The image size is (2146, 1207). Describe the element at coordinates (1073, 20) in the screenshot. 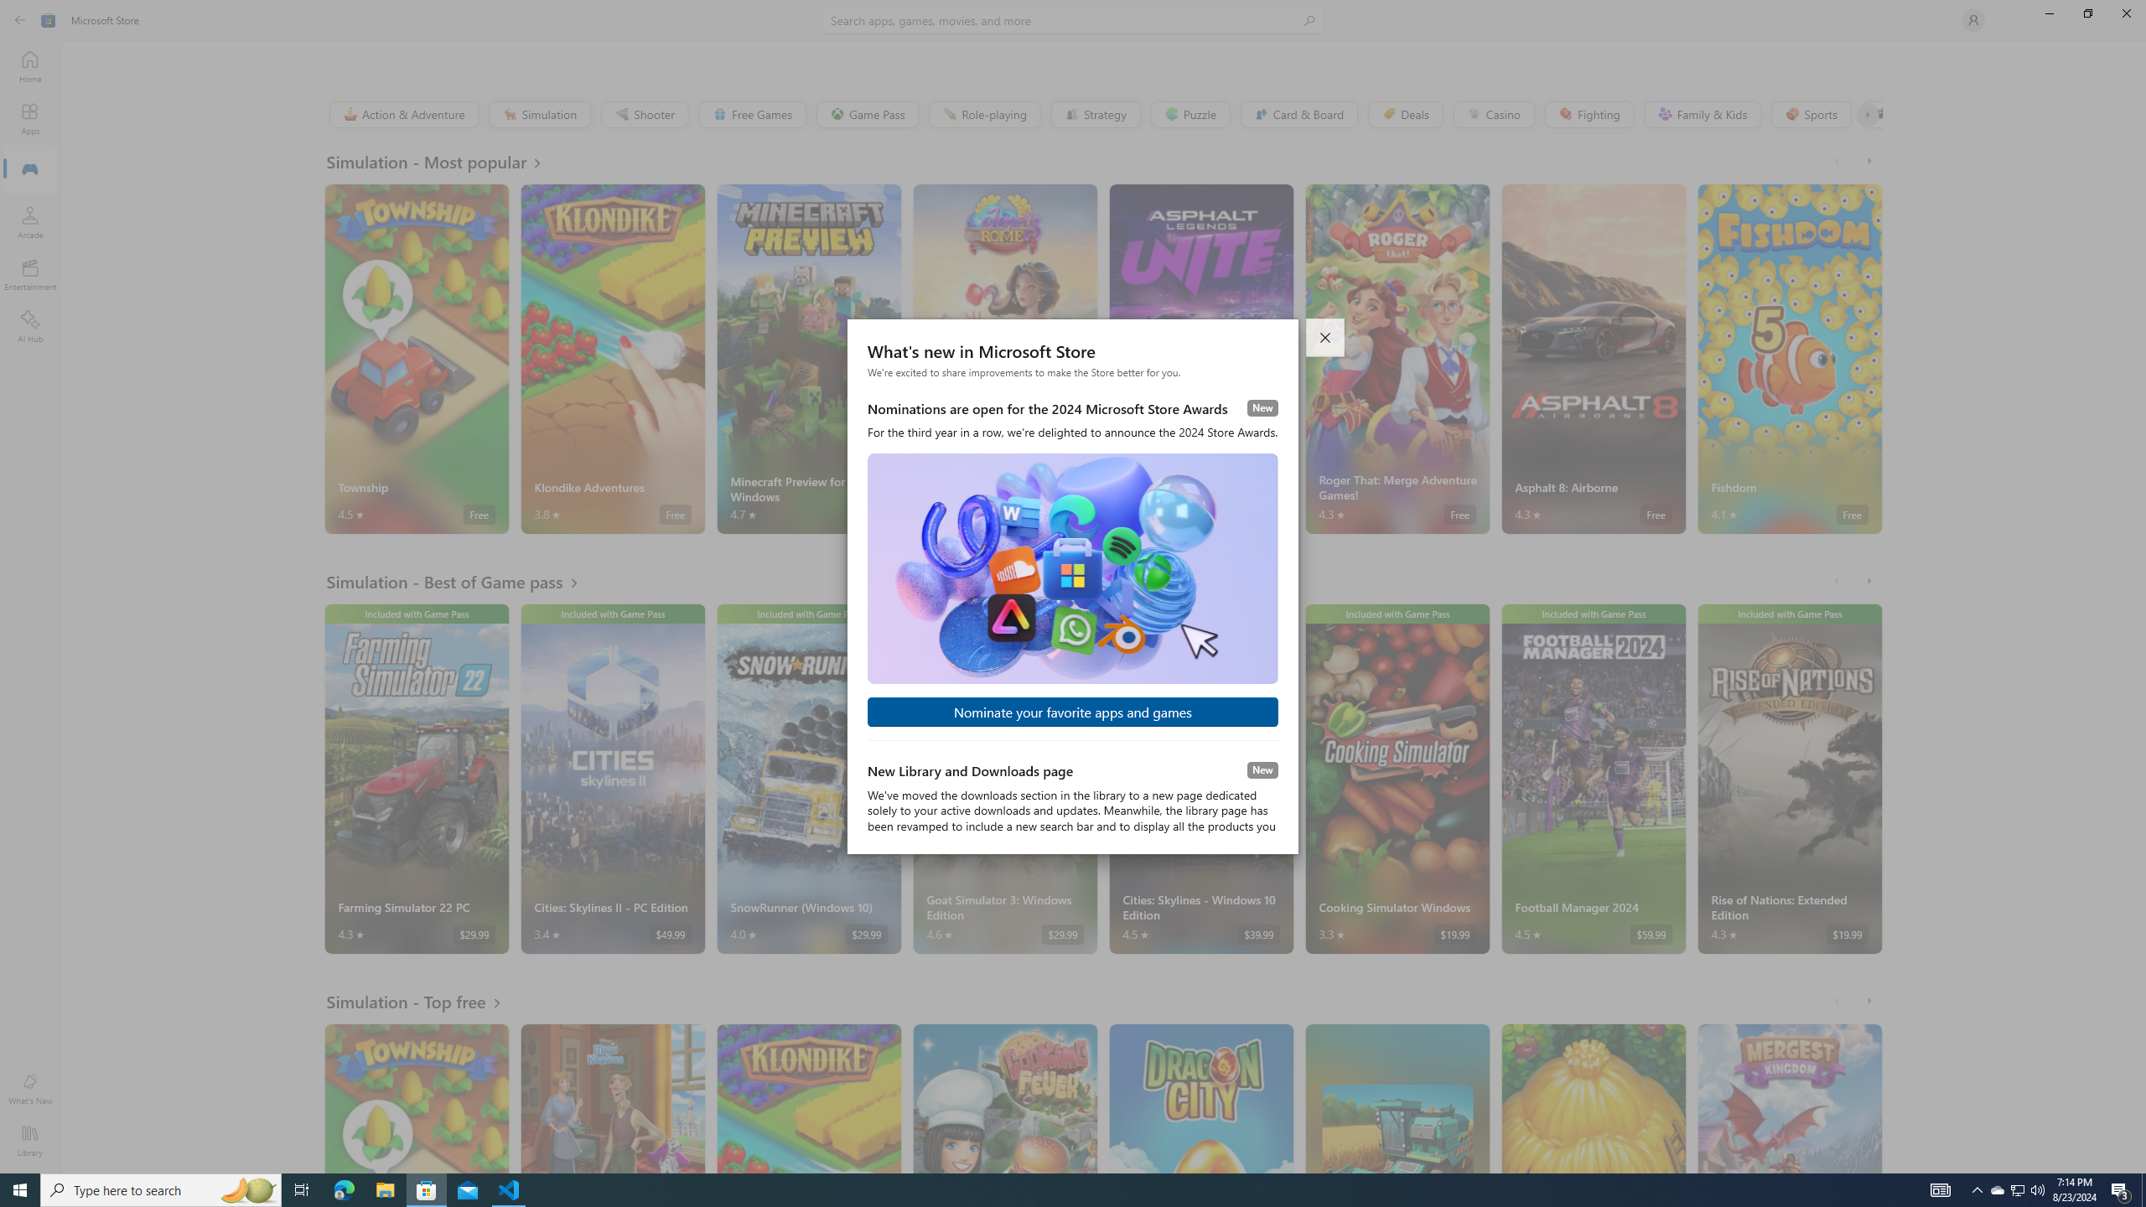

I see `Search` at that location.